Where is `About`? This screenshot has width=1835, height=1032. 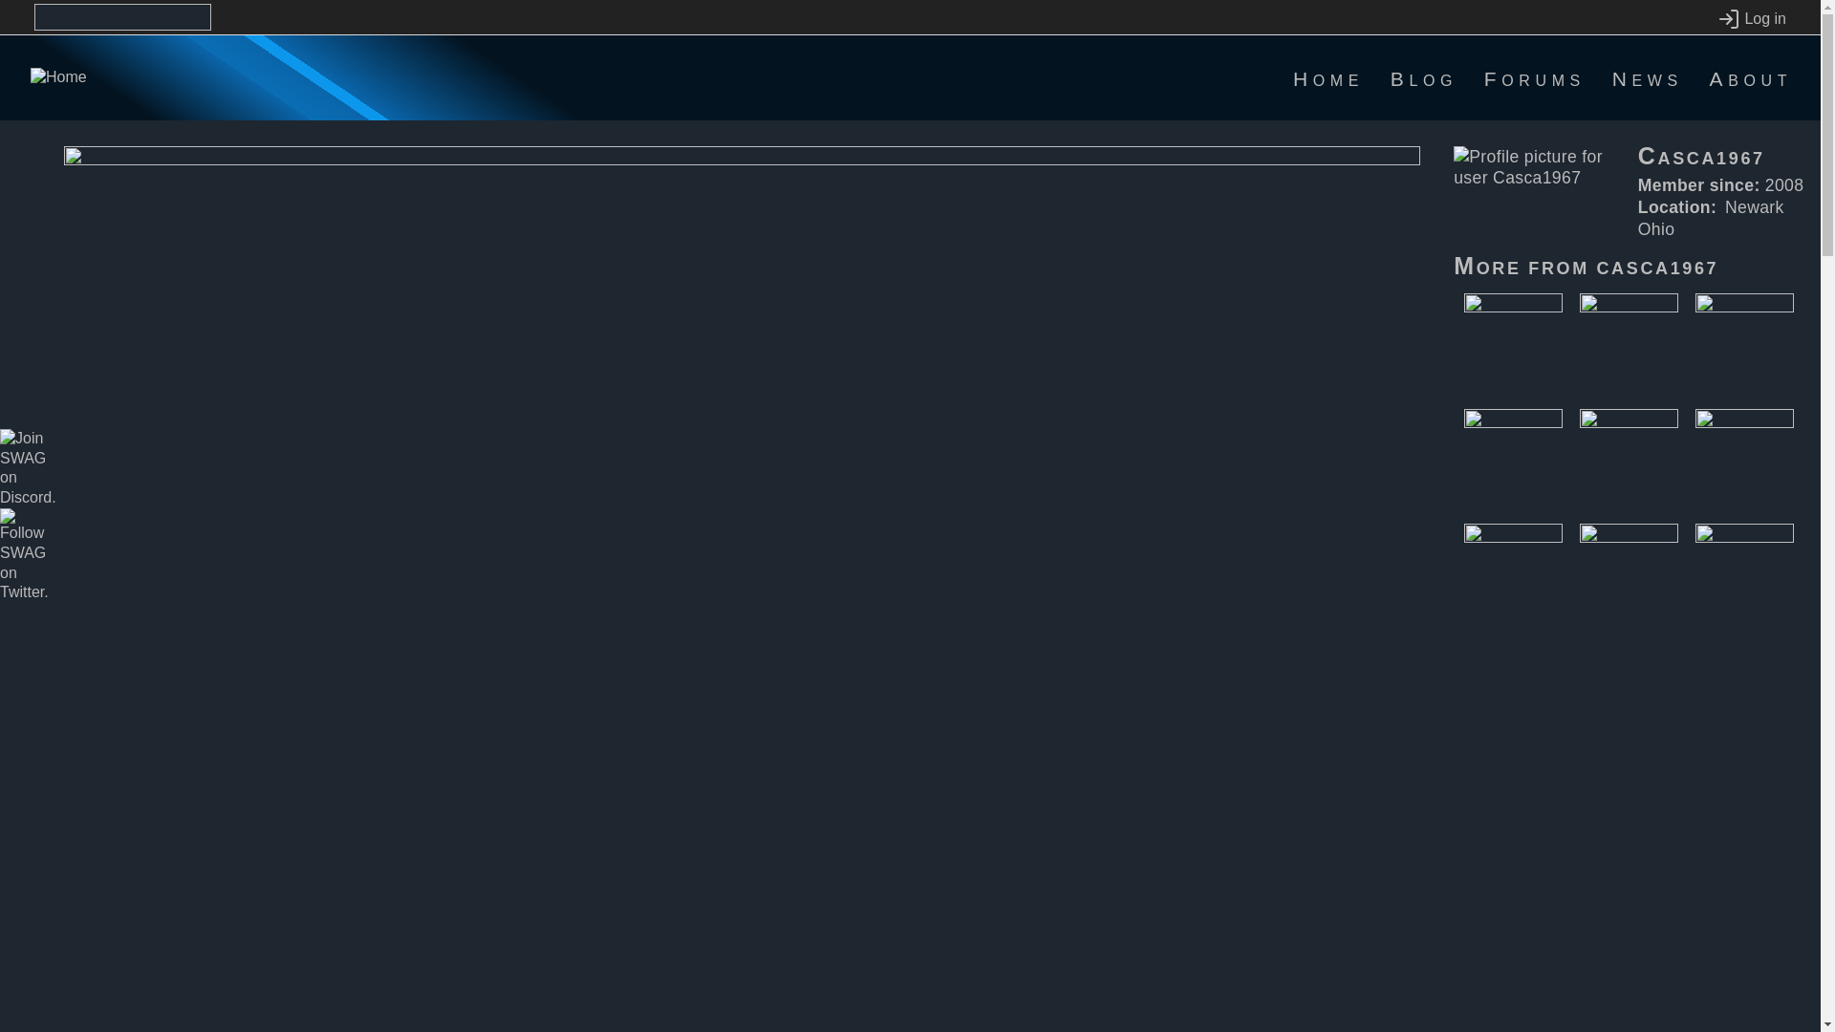
About is located at coordinates (1751, 78).